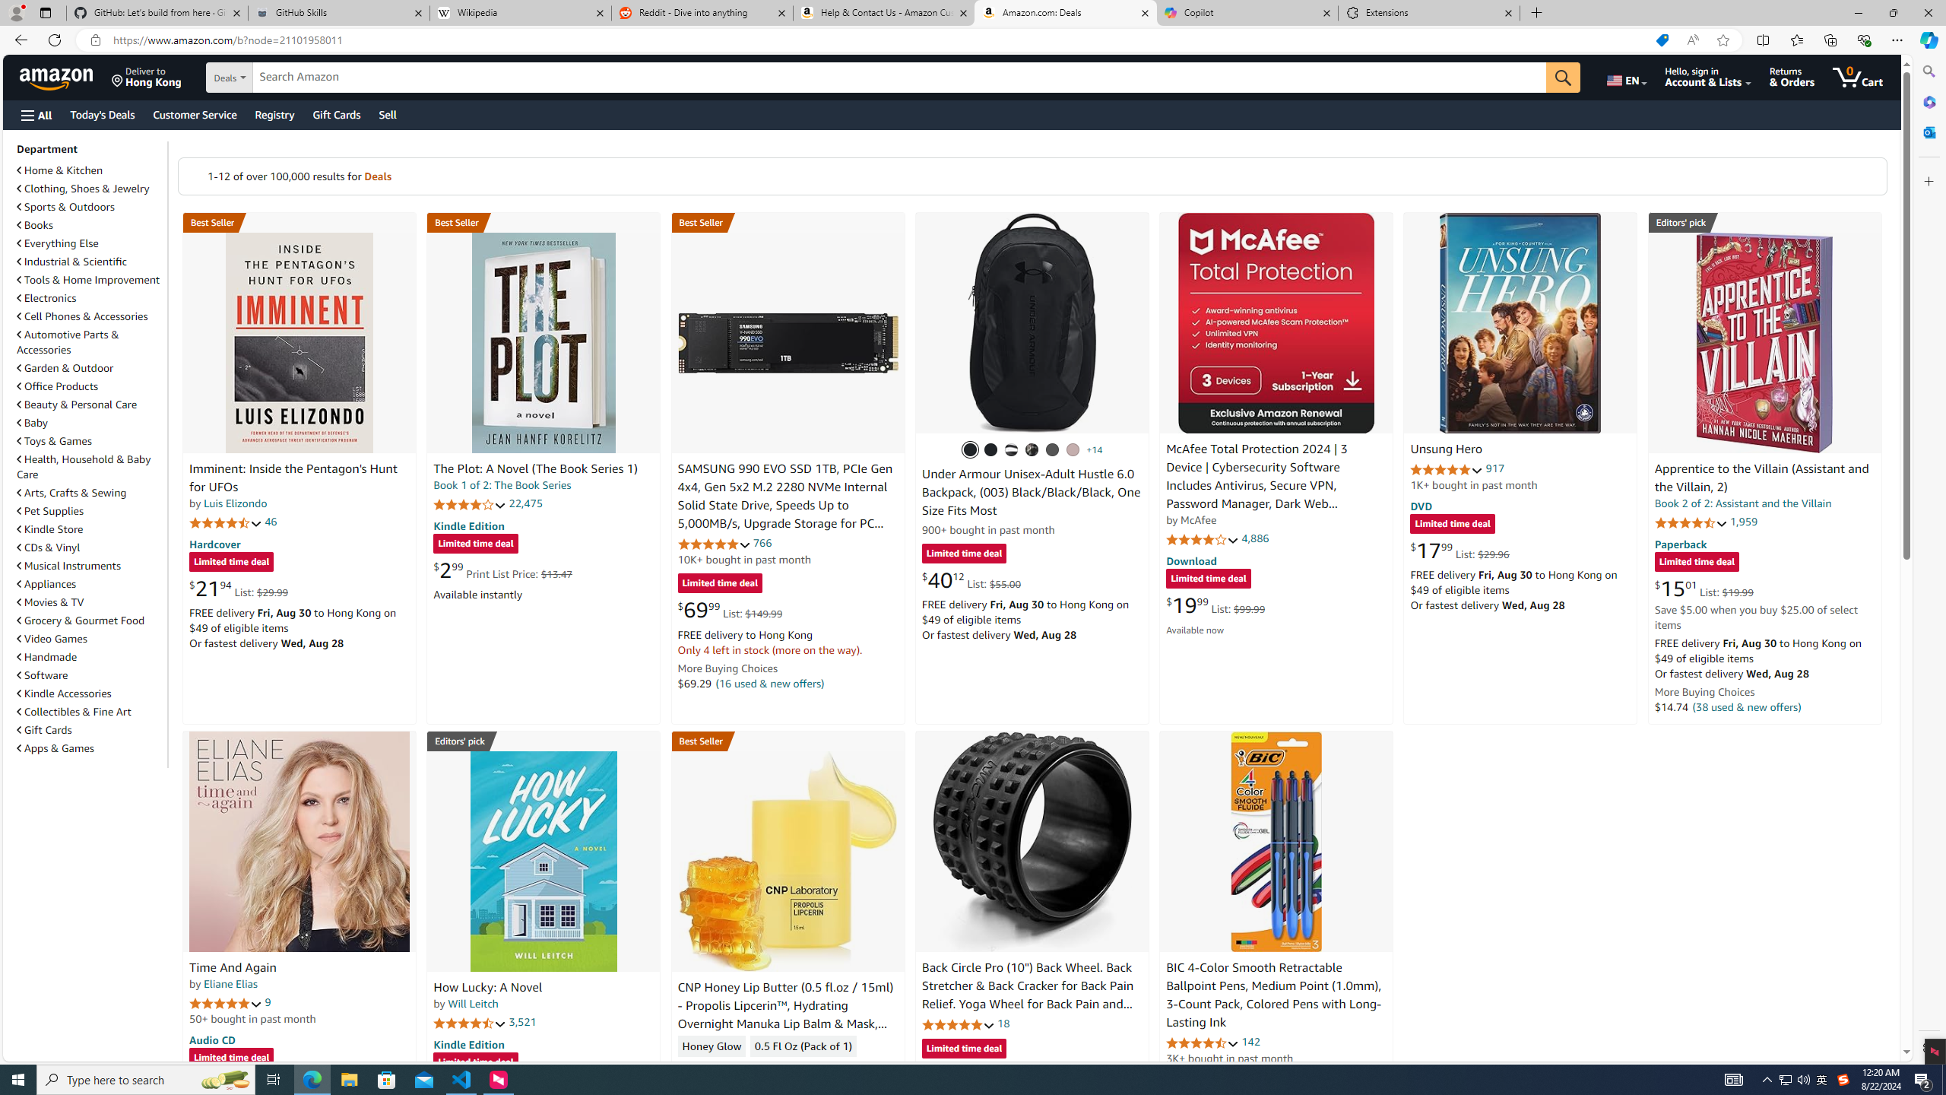  Describe the element at coordinates (90, 316) in the screenshot. I see `Cell Phones & Accessories` at that location.